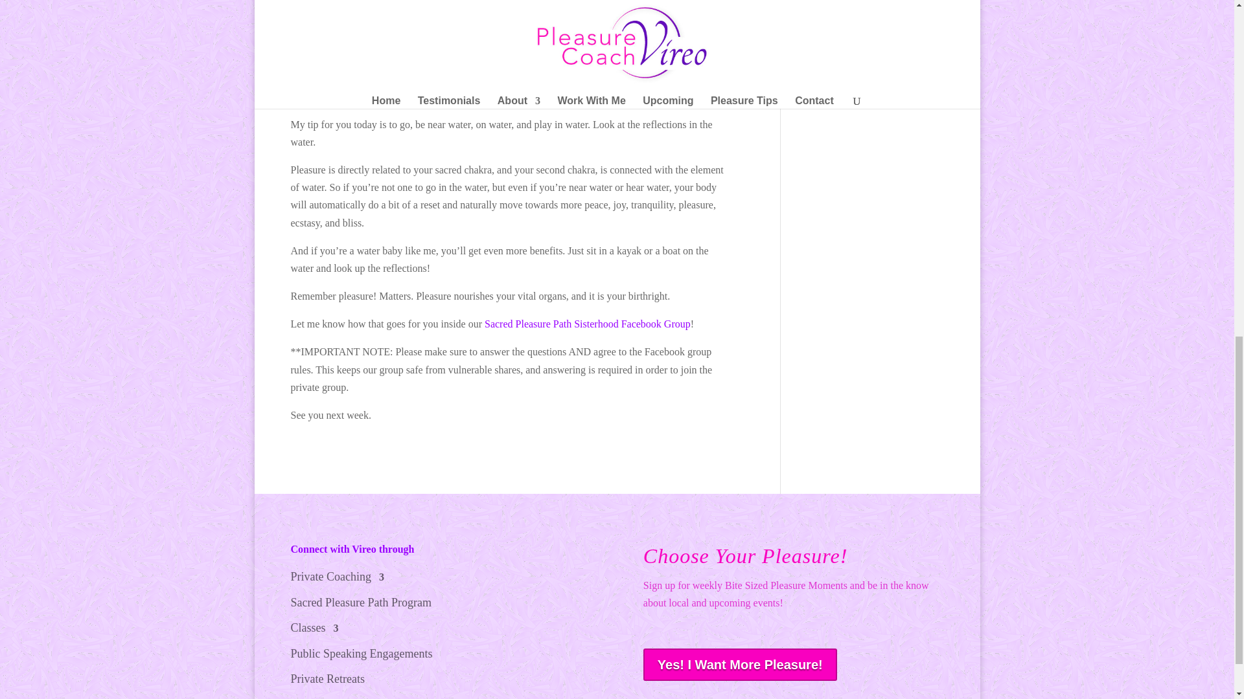 This screenshot has height=699, width=1244. Describe the element at coordinates (509, 20) in the screenshot. I see `YouTube video player` at that location.